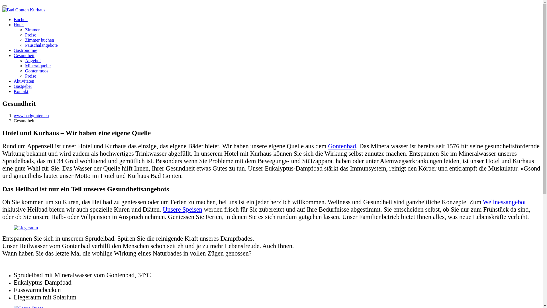 The image size is (547, 308). I want to click on Kontakt, so click(21, 91).